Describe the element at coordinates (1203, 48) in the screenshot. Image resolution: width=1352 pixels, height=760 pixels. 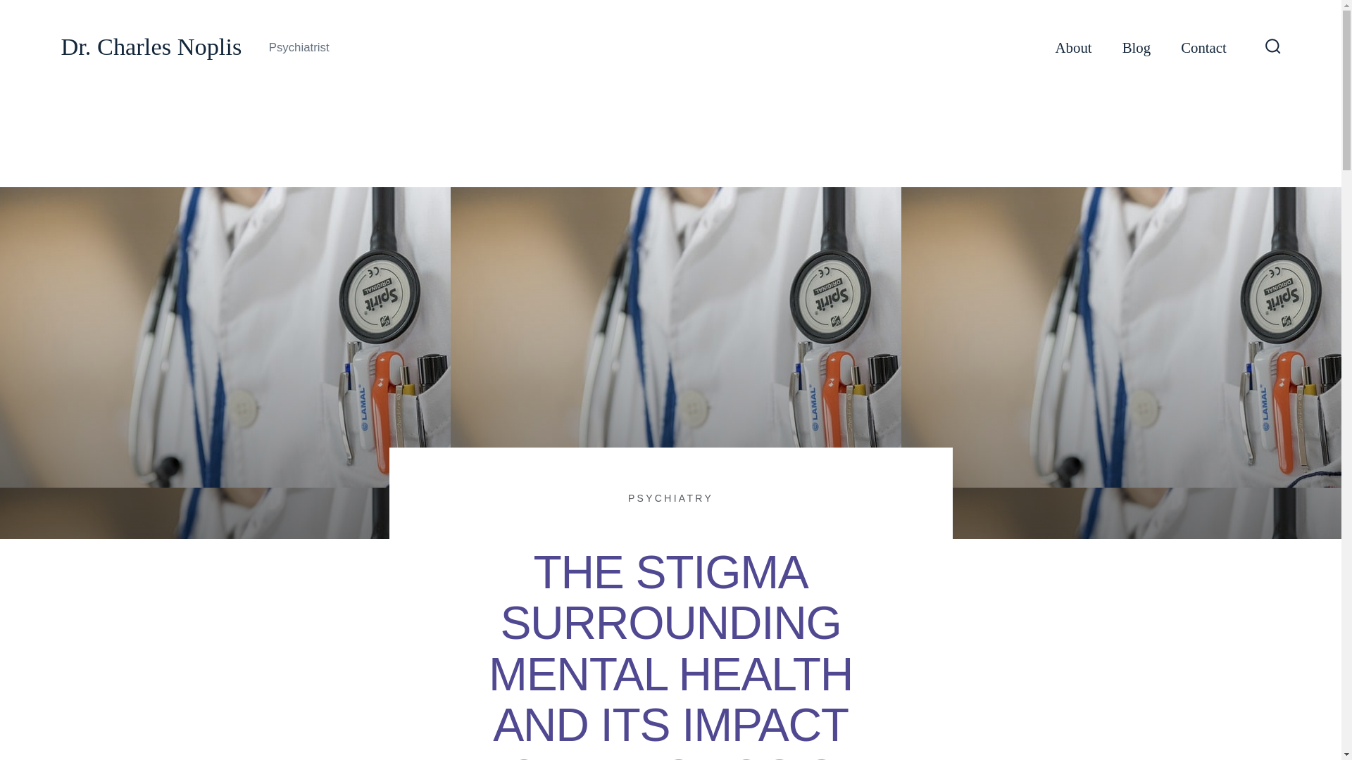
I see `Contact` at that location.